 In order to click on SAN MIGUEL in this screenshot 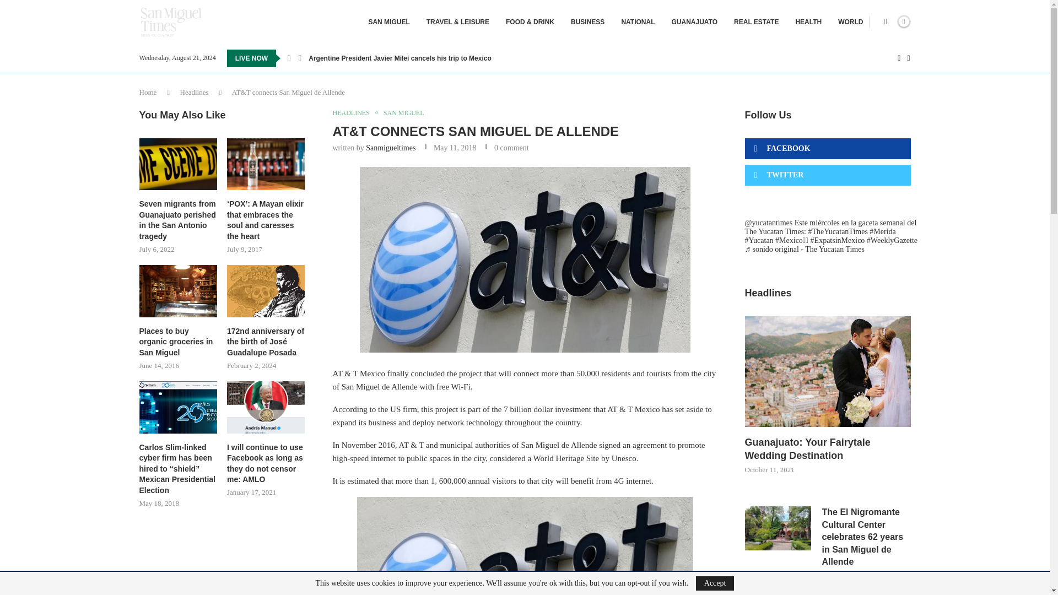, I will do `click(389, 22)`.